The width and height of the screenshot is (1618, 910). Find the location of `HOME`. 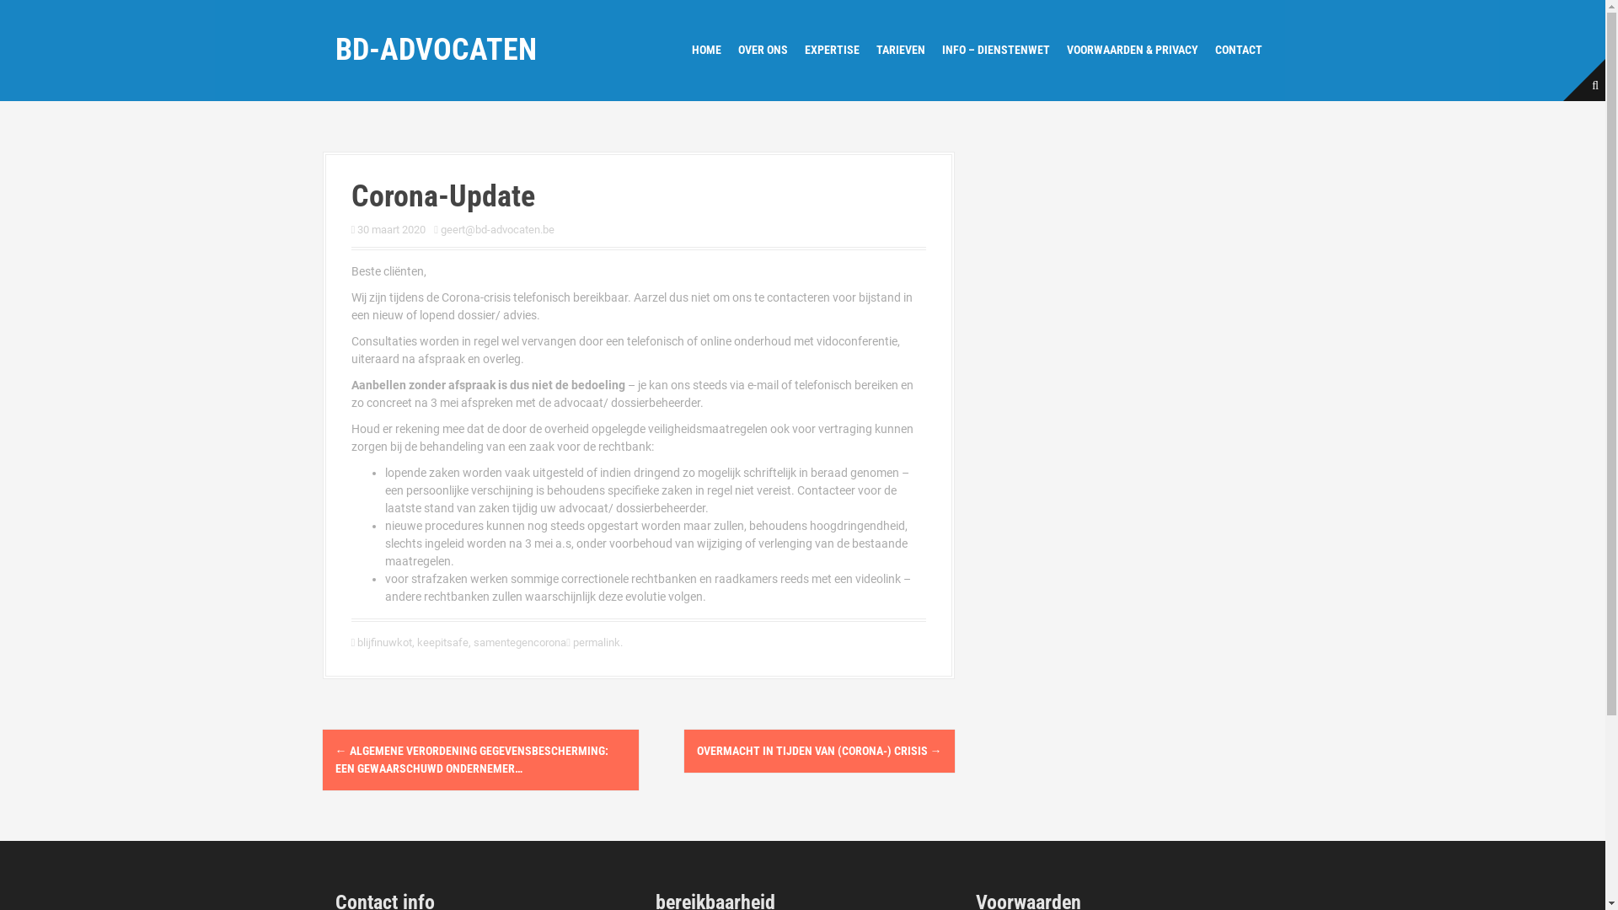

HOME is located at coordinates (706, 51).